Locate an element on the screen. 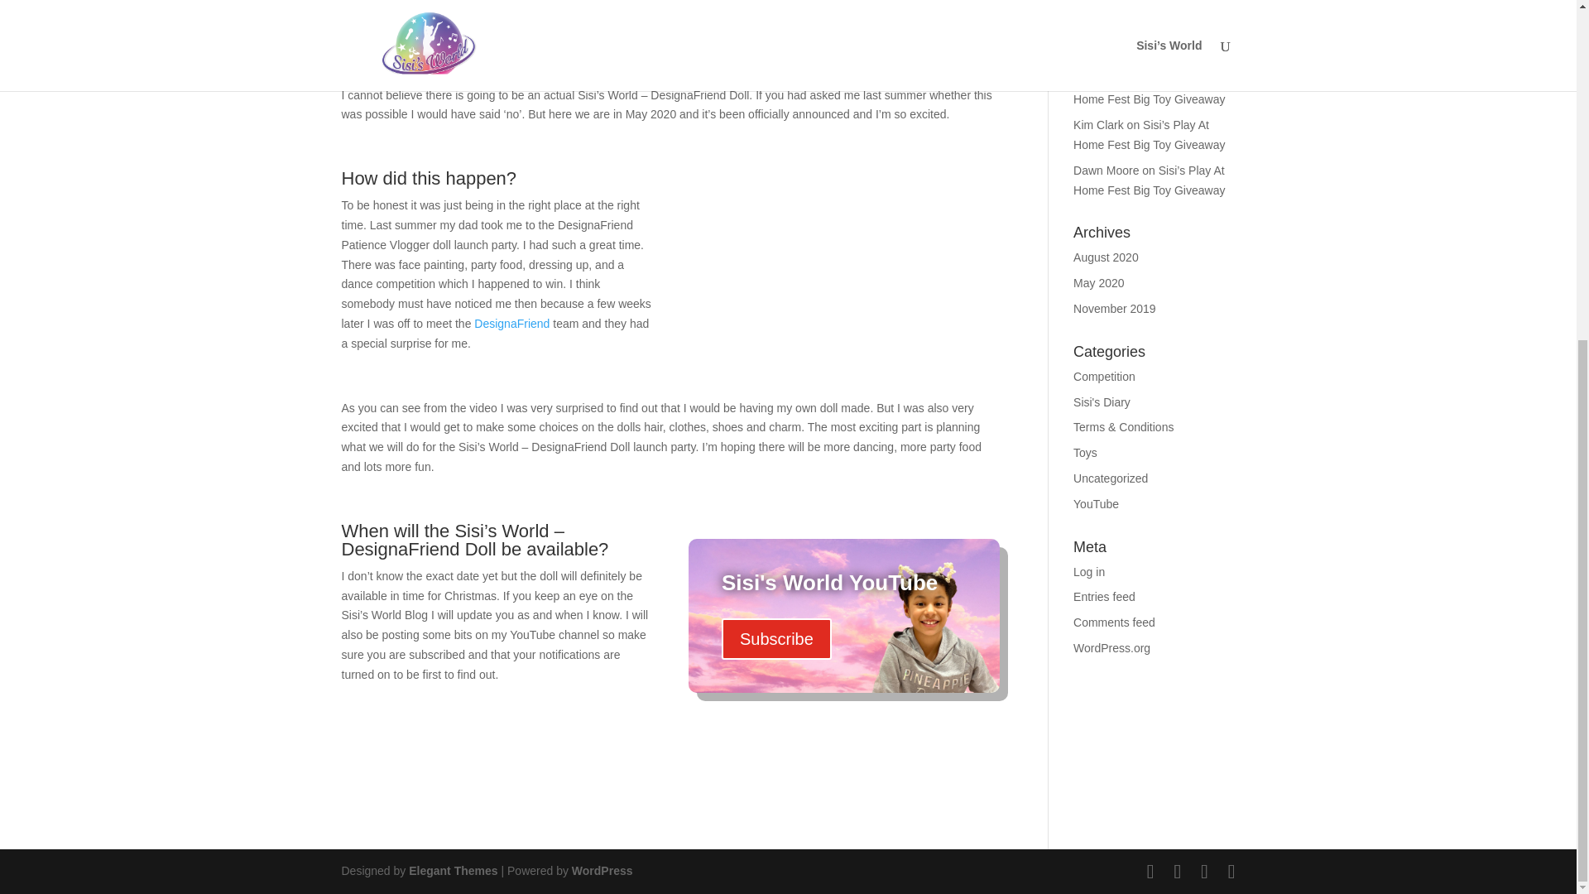  WordPress.org is located at coordinates (1112, 647).